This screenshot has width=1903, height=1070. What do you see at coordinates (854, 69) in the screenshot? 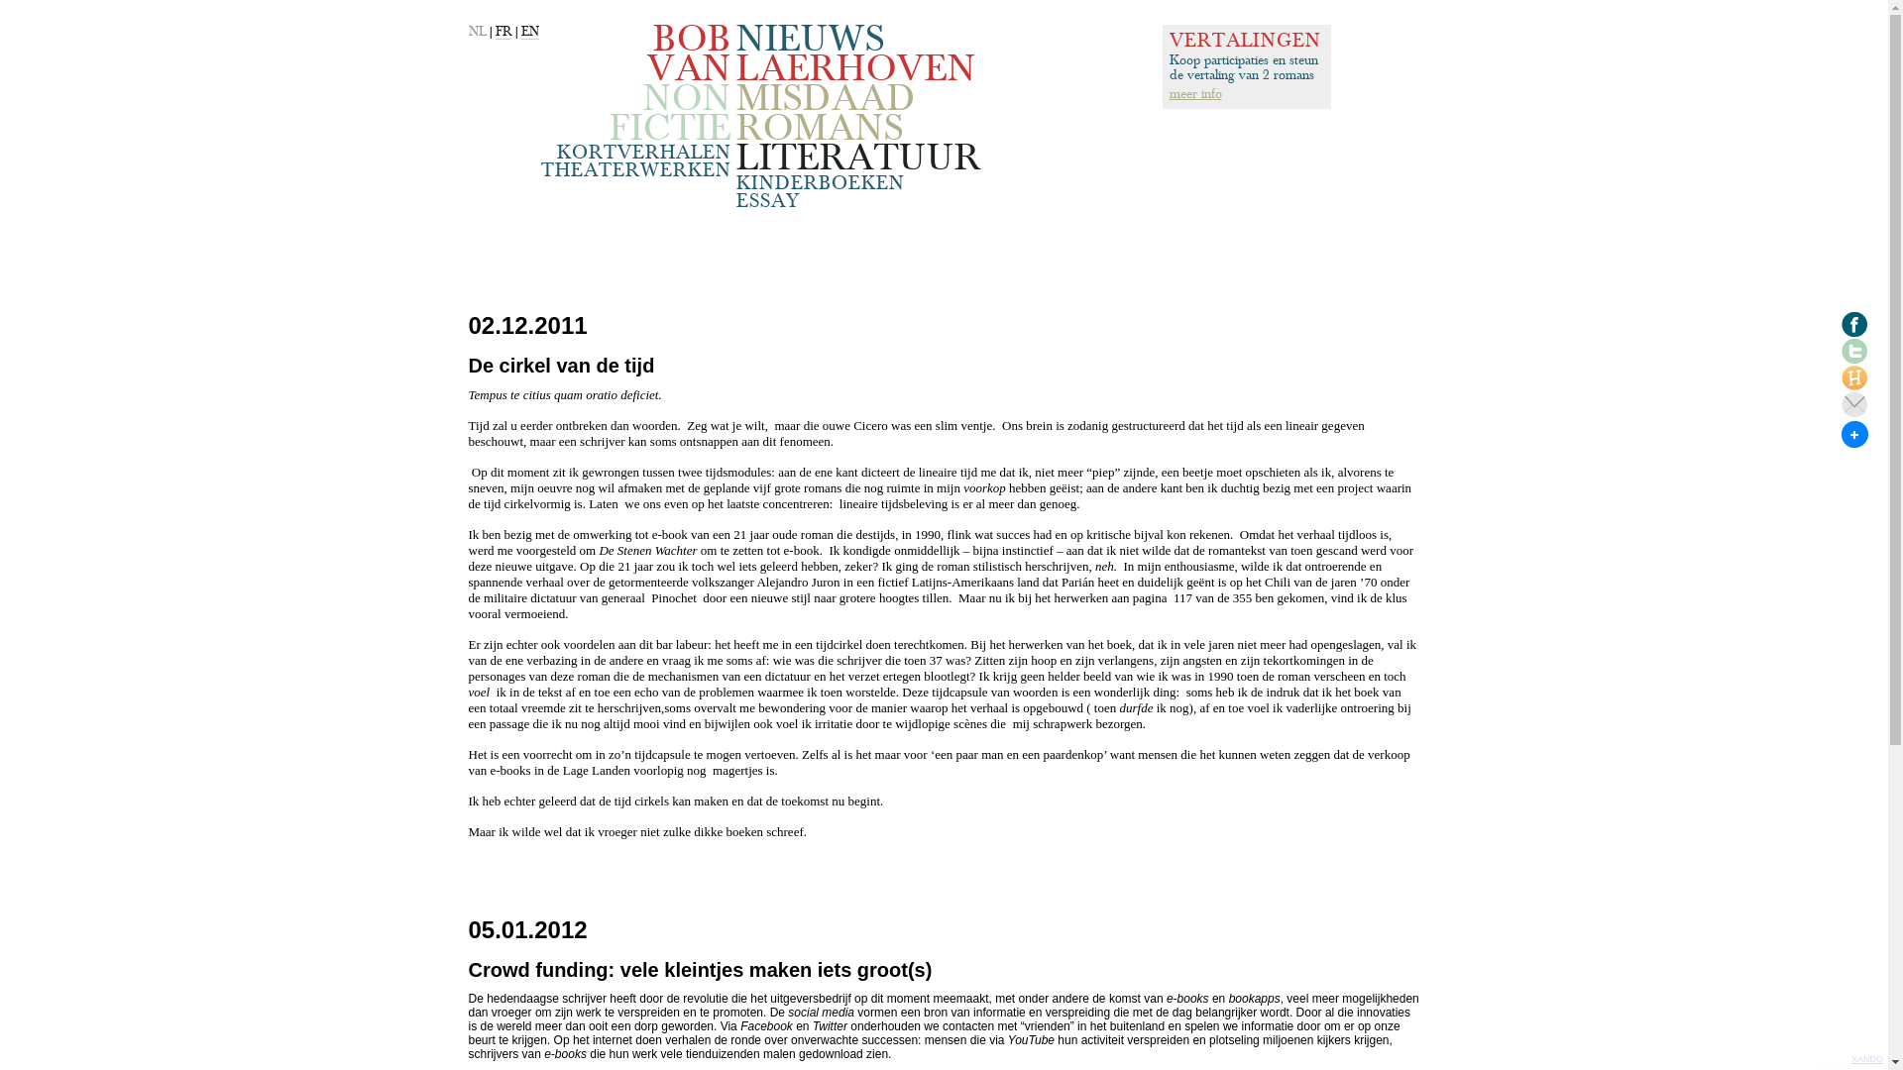
I see `LAERHOVEN` at bounding box center [854, 69].